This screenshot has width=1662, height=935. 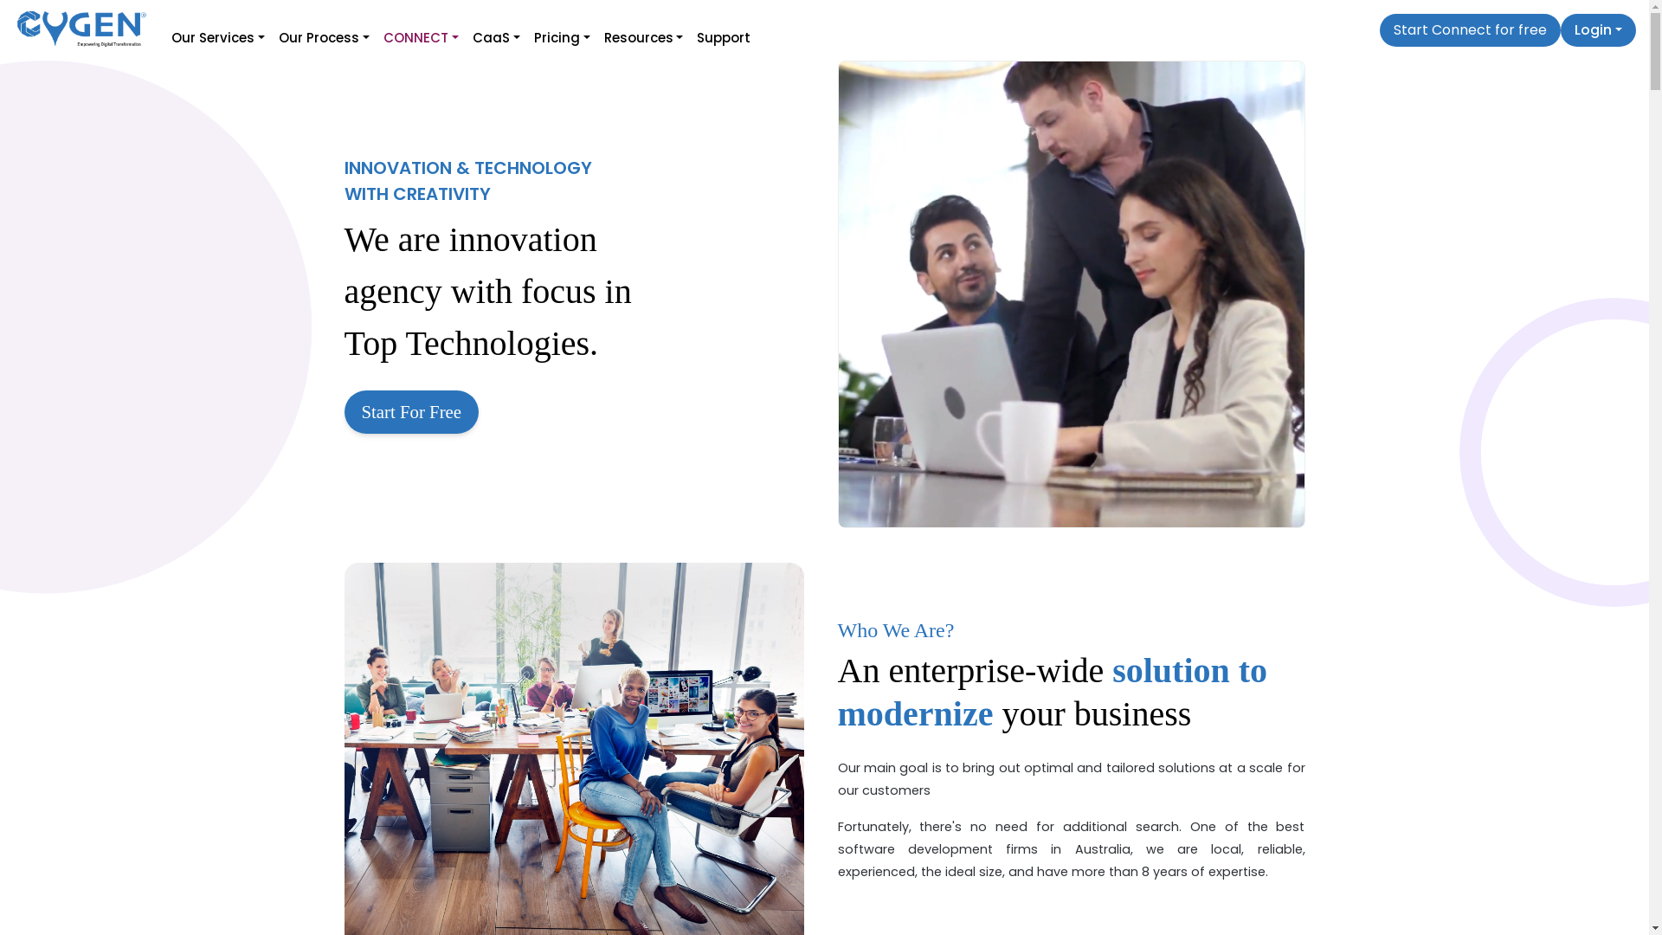 I want to click on Login, so click(x=1598, y=31).